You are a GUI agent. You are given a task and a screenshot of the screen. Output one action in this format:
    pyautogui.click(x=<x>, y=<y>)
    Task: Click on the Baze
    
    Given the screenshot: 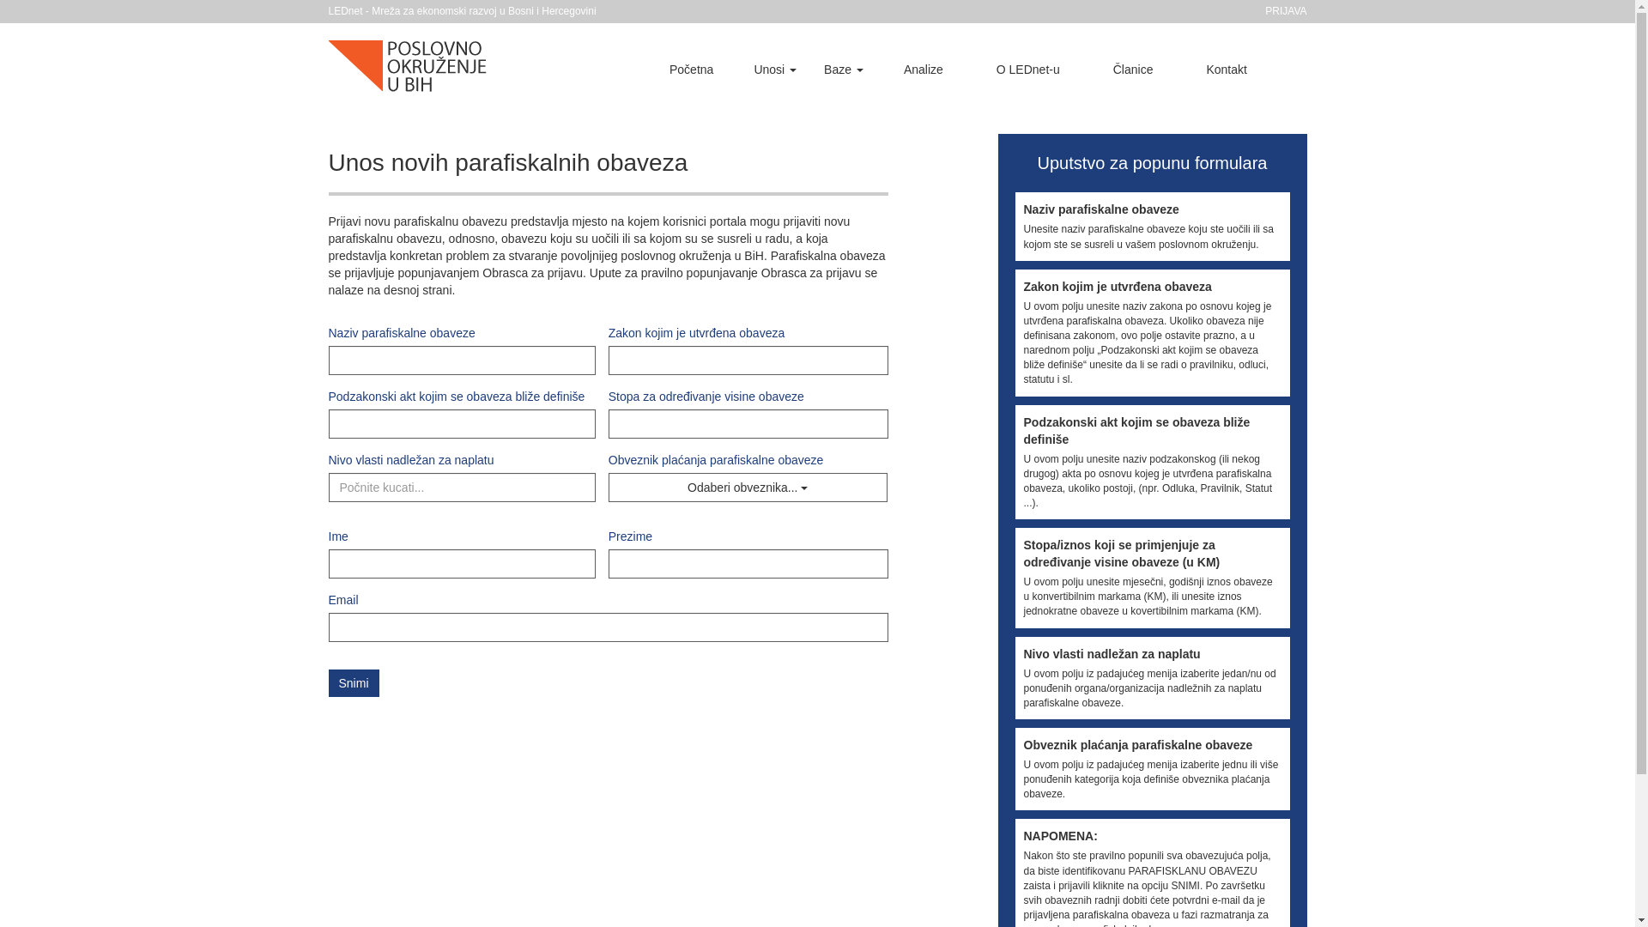 What is the action you would take?
    pyautogui.click(x=844, y=70)
    